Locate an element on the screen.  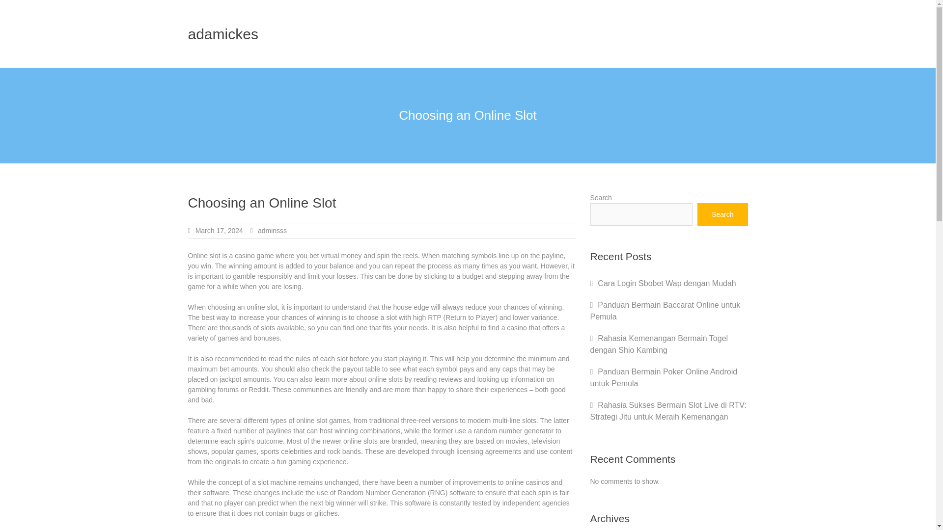
Cara Login Sbobet Wap dengan Mudah is located at coordinates (666, 284).